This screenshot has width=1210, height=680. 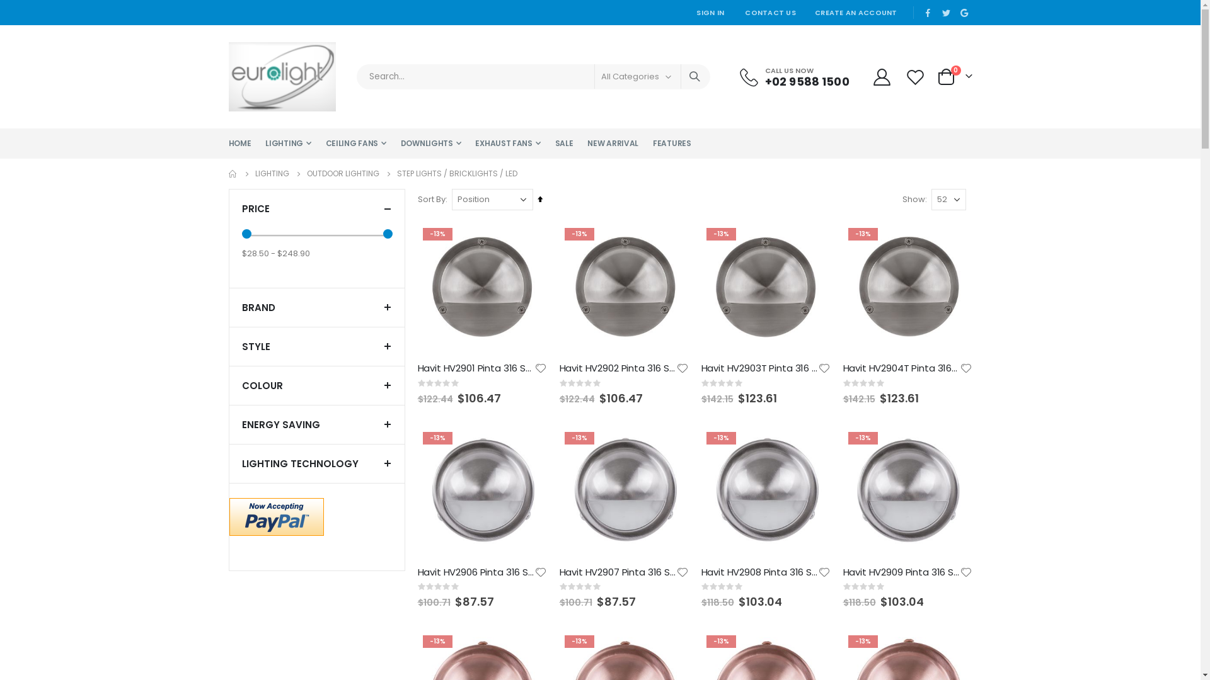 What do you see at coordinates (233, 174) in the screenshot?
I see `HOME` at bounding box center [233, 174].